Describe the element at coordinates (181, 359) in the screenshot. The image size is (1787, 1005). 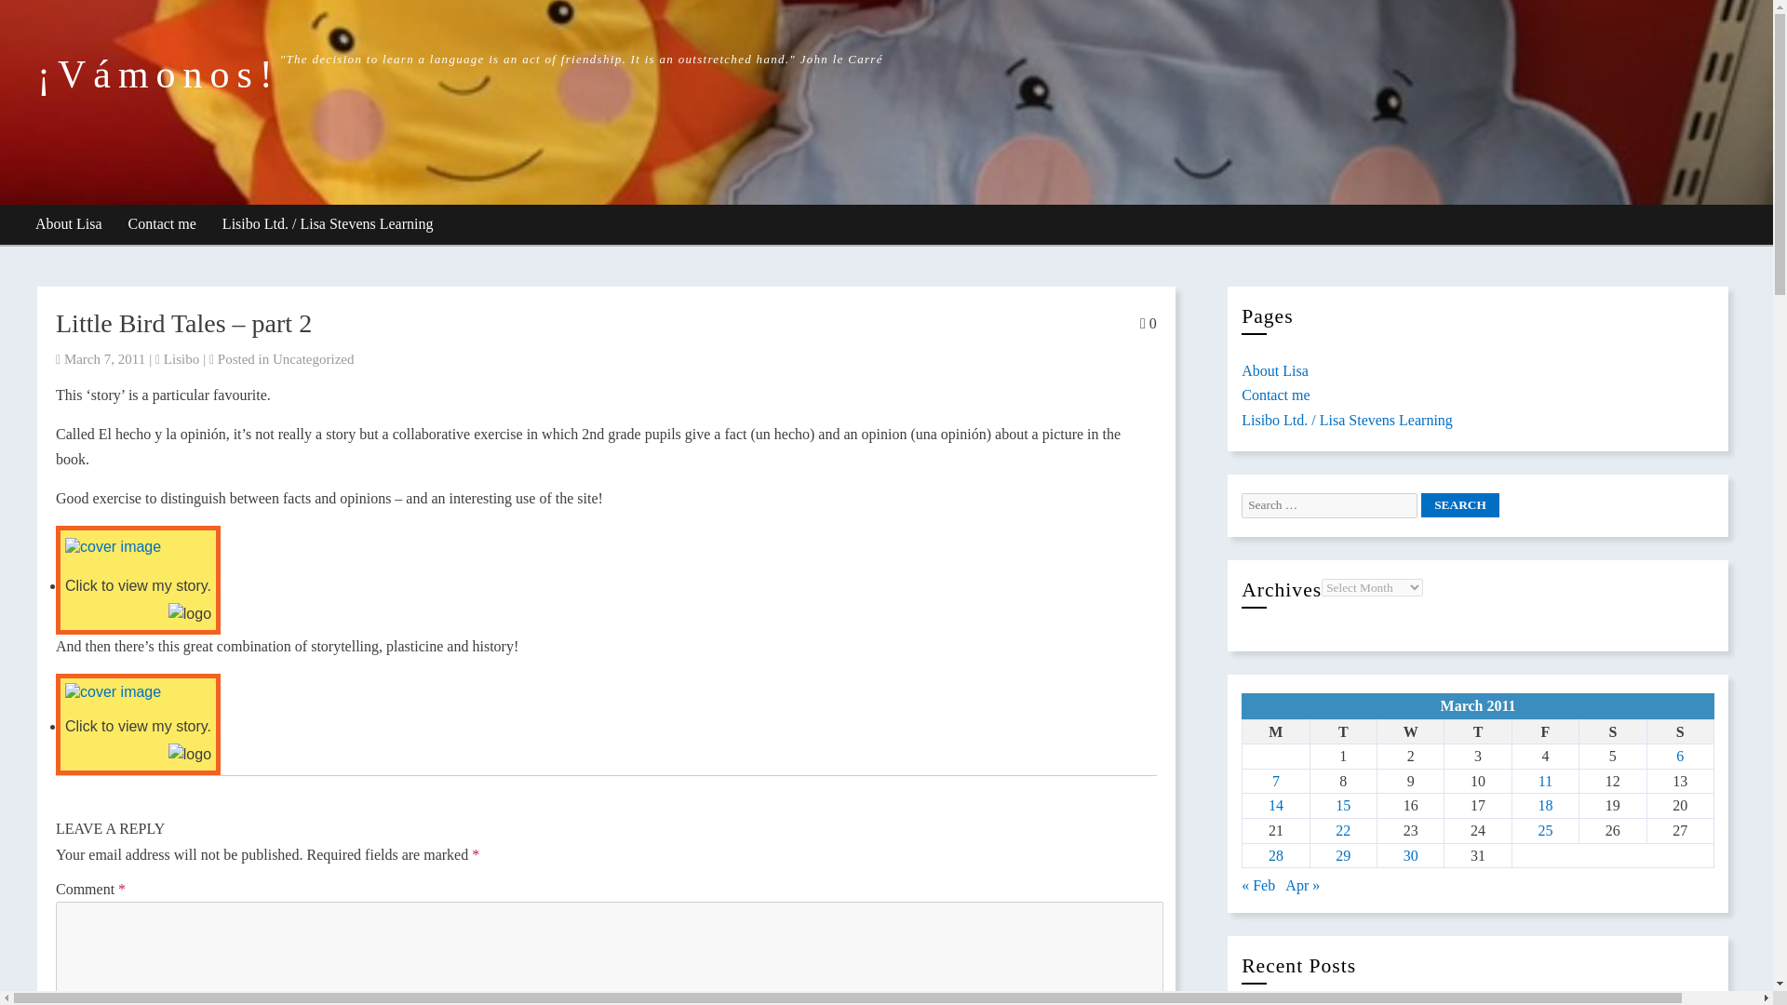
I see `Lisibo` at that location.